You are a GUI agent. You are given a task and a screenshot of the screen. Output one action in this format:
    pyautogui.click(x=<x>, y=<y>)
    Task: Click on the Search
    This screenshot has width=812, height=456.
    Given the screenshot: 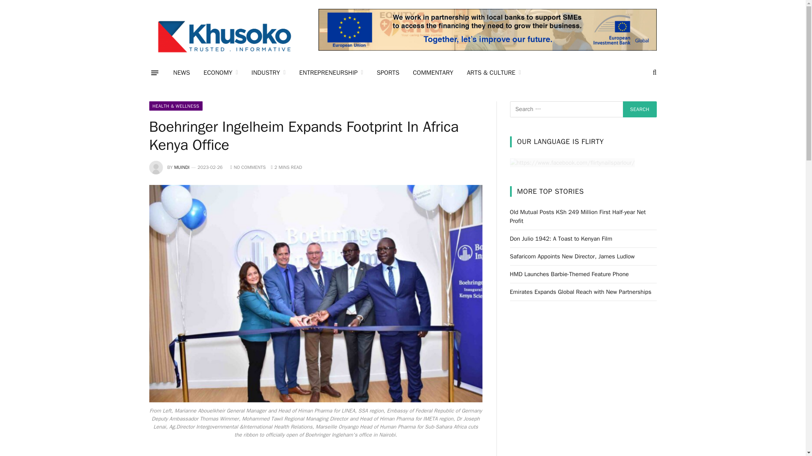 What is the action you would take?
    pyautogui.click(x=639, y=109)
    